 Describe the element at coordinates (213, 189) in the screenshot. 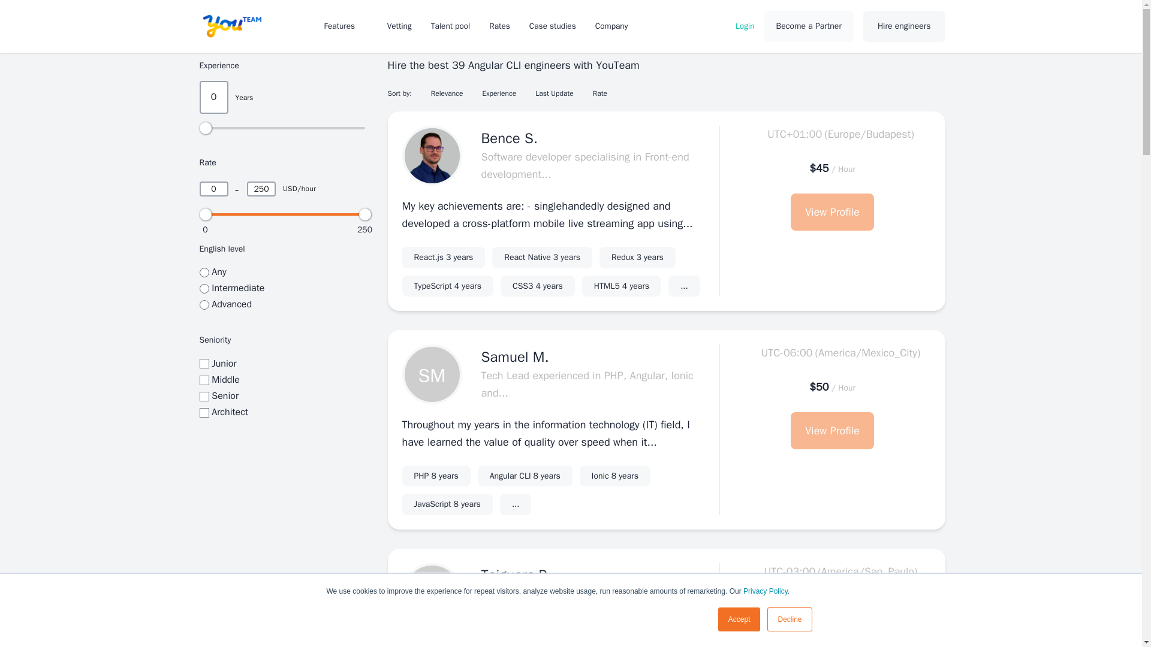

I see `Decline` at that location.